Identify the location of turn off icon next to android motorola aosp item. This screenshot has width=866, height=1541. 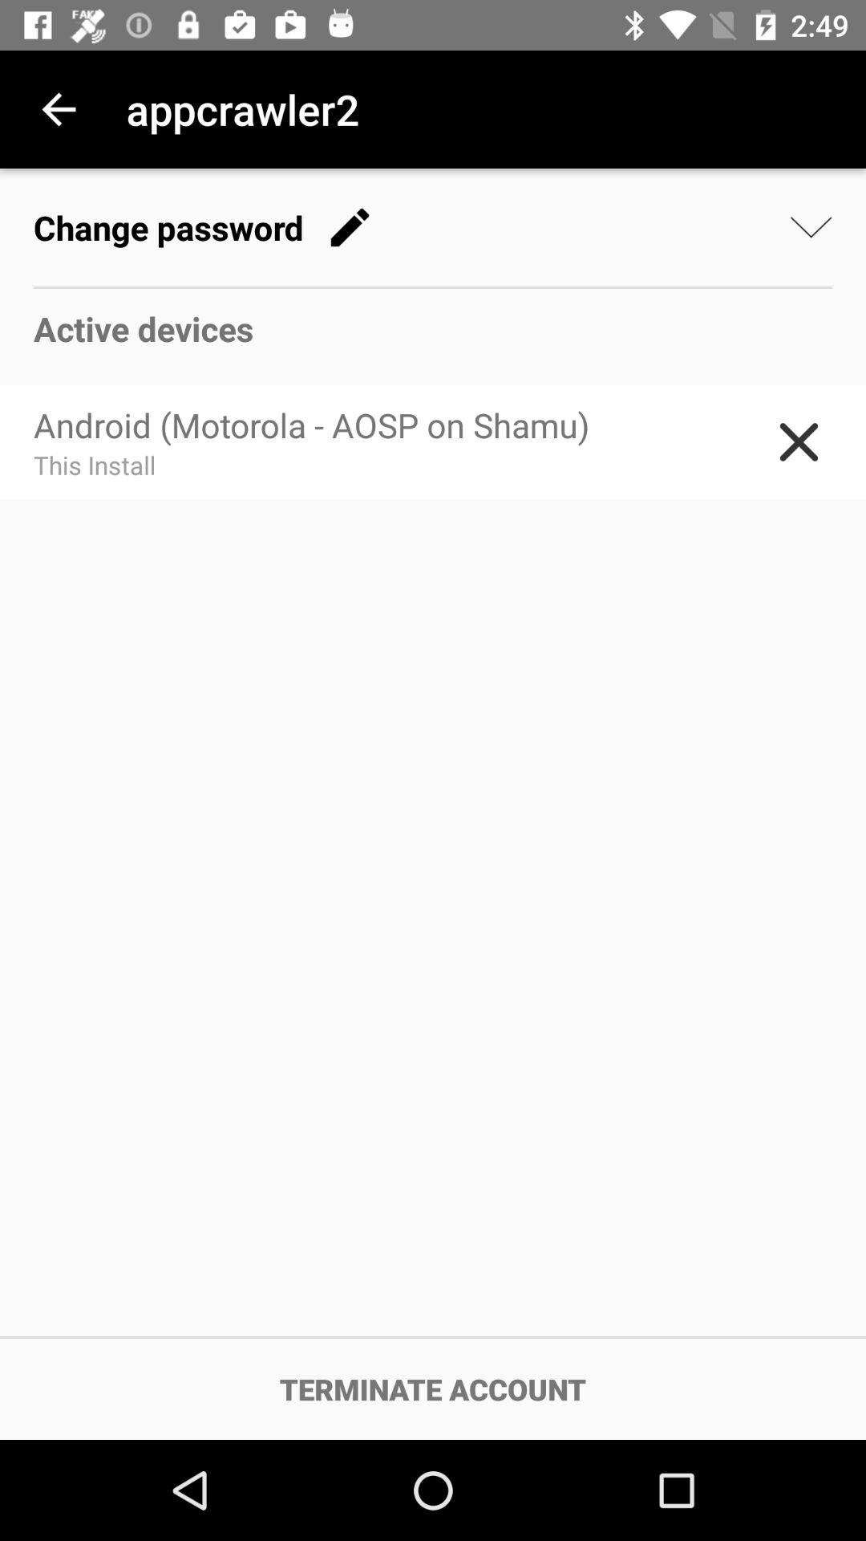
(799, 441).